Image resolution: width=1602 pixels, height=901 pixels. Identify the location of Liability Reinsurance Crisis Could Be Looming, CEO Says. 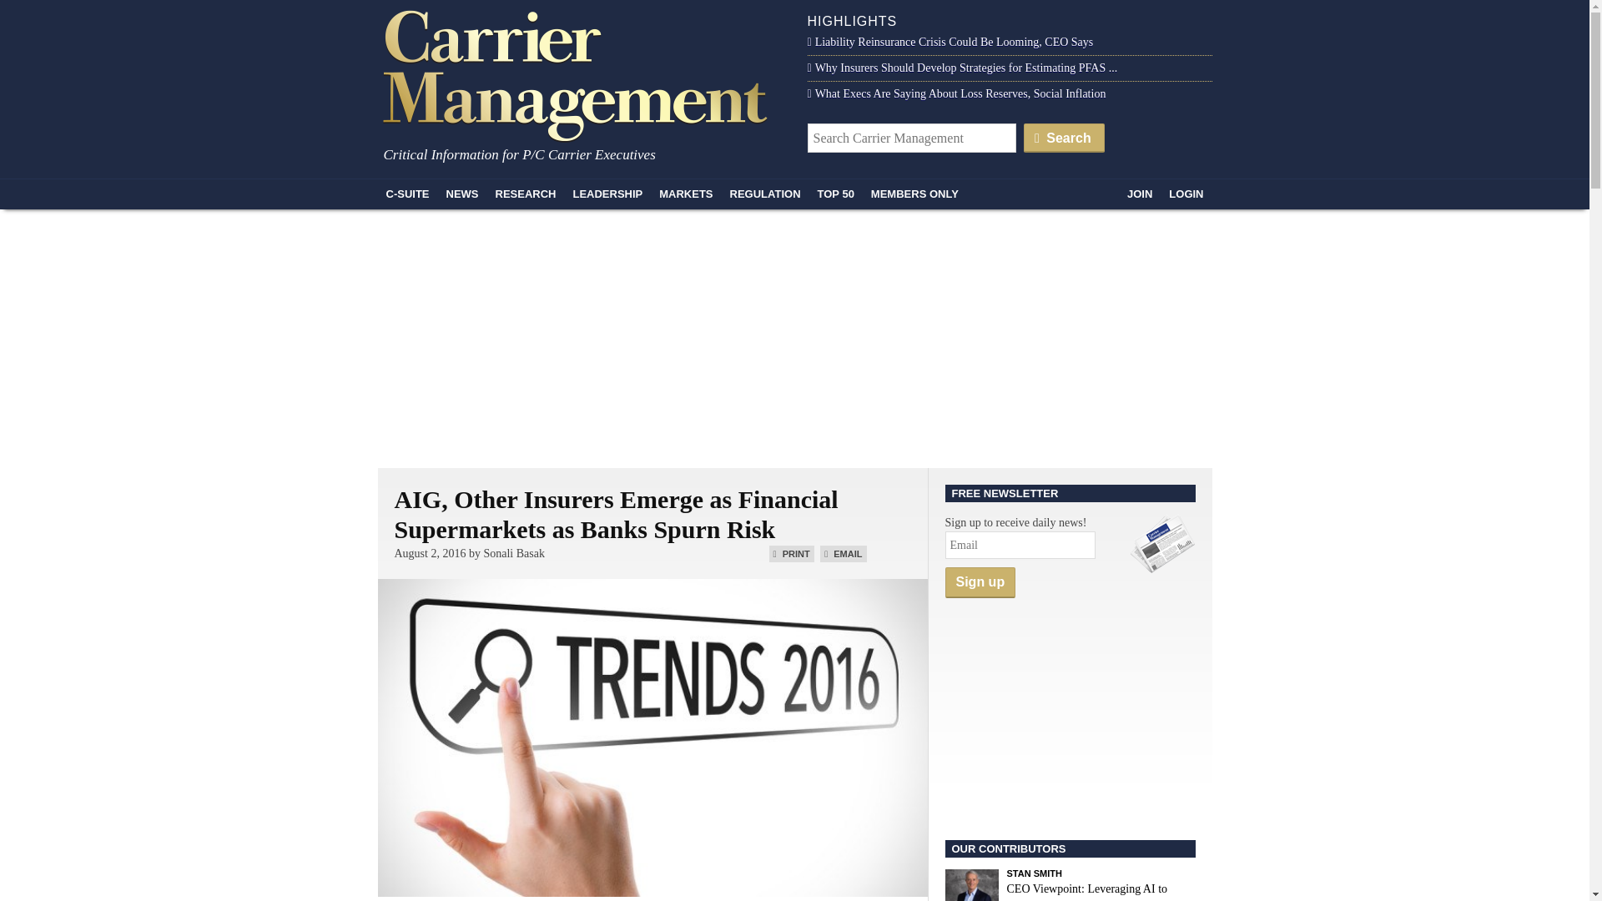
(950, 42).